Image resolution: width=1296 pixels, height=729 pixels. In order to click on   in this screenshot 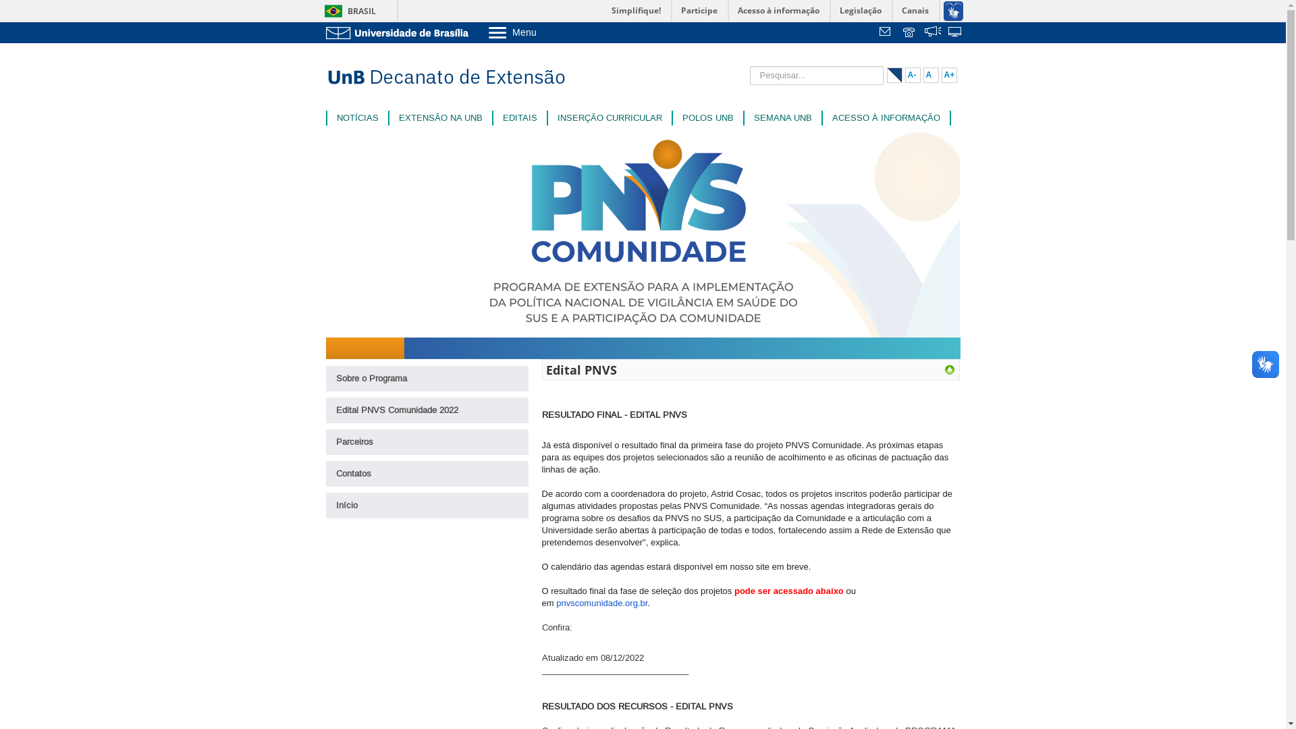, I will do `click(910, 33)`.